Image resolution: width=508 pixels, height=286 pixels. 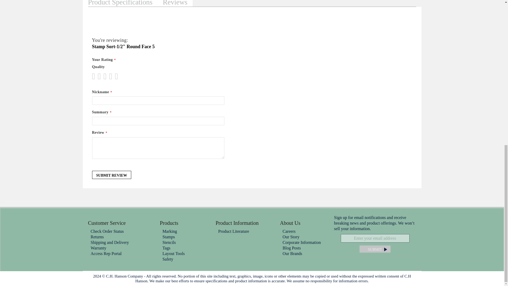 What do you see at coordinates (375, 249) in the screenshot?
I see `Subscribe` at bounding box center [375, 249].